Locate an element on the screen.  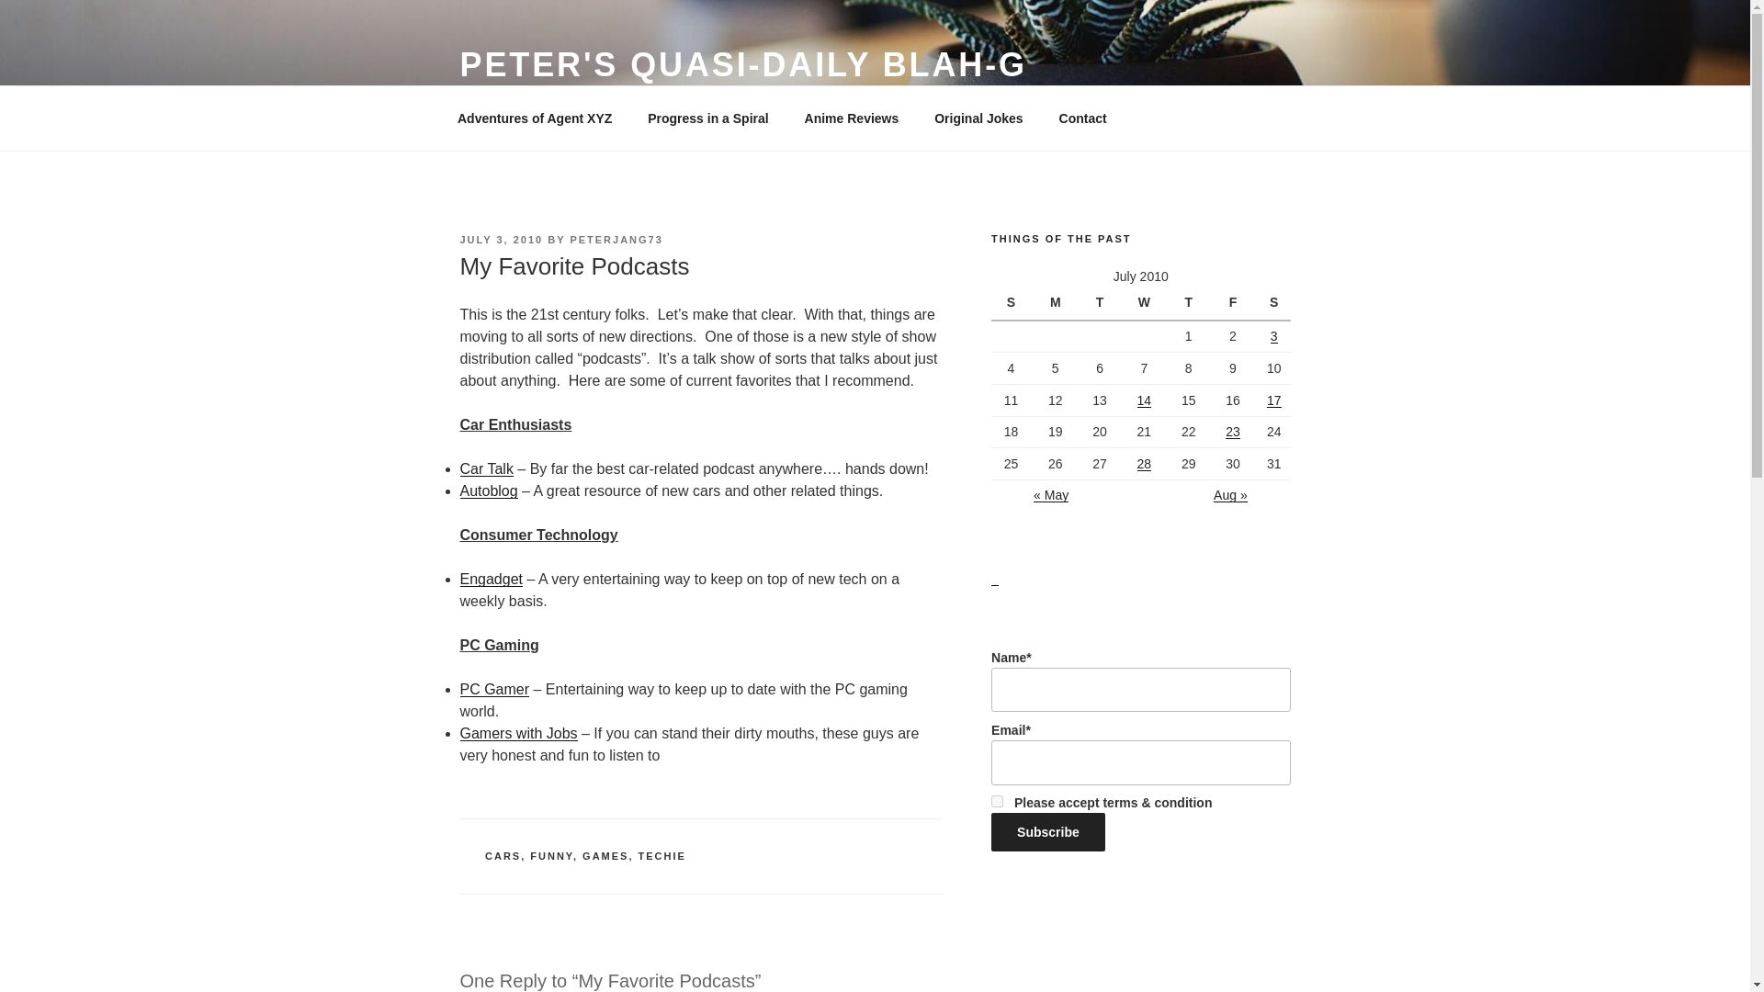
Original Jokes is located at coordinates (978, 118).